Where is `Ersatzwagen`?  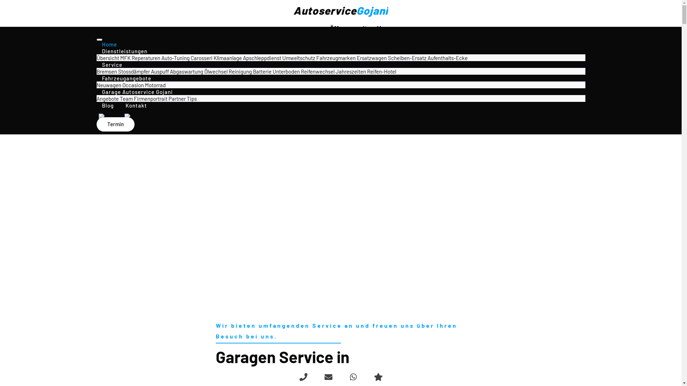
Ersatzwagen is located at coordinates (371, 58).